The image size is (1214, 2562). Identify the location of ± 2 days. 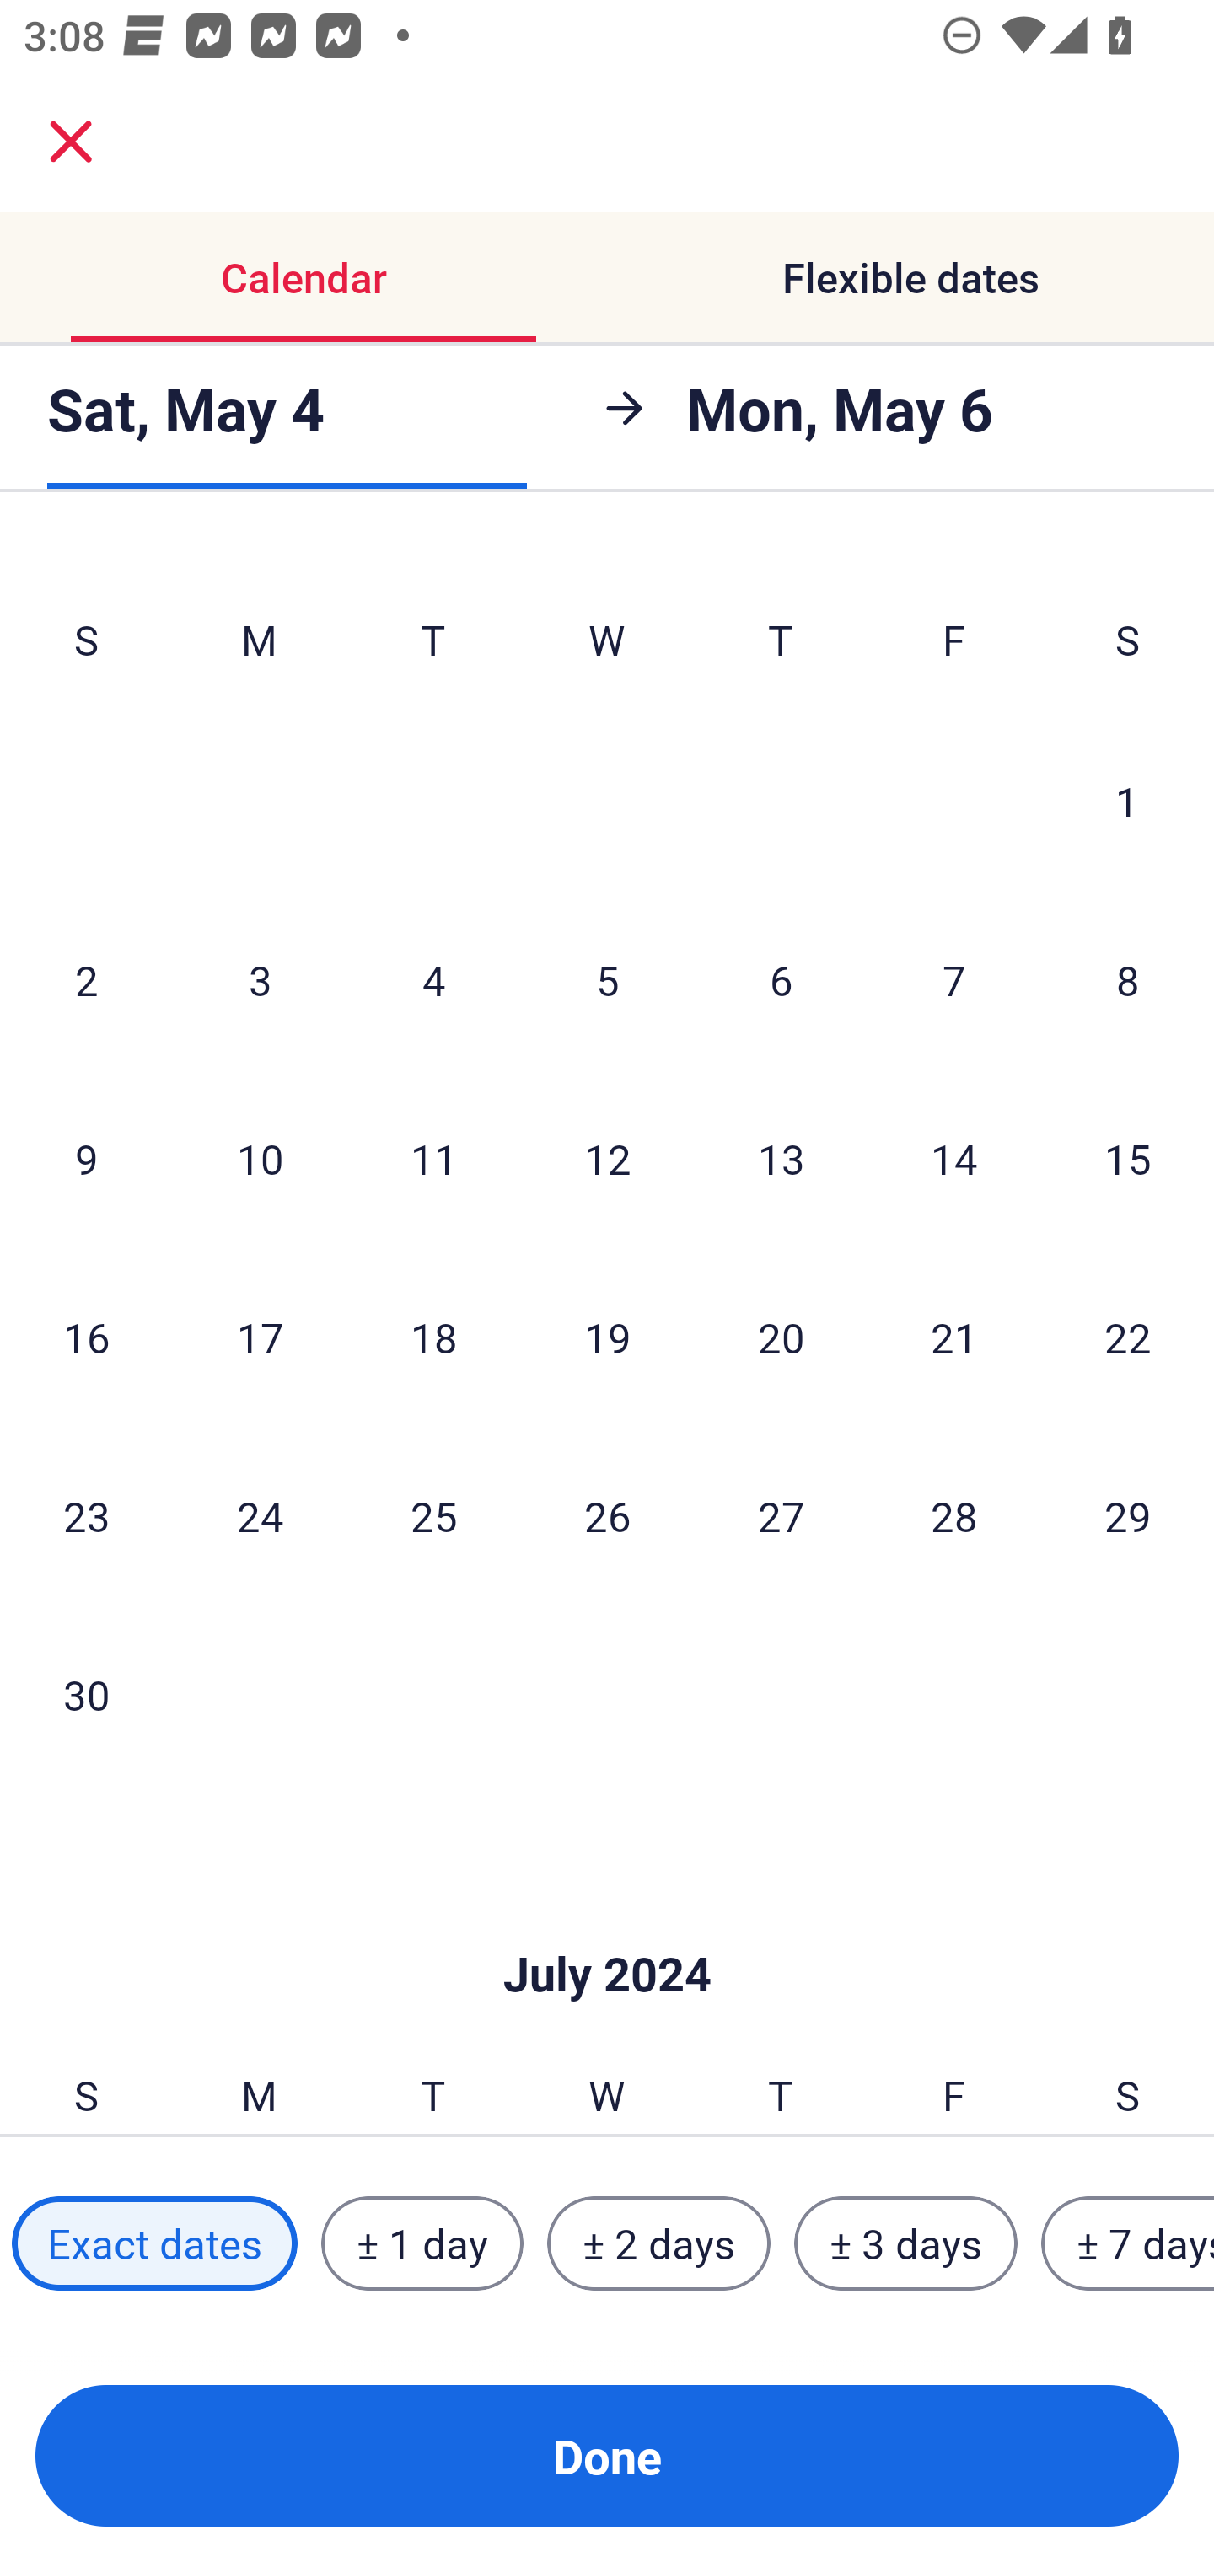
(659, 2243).